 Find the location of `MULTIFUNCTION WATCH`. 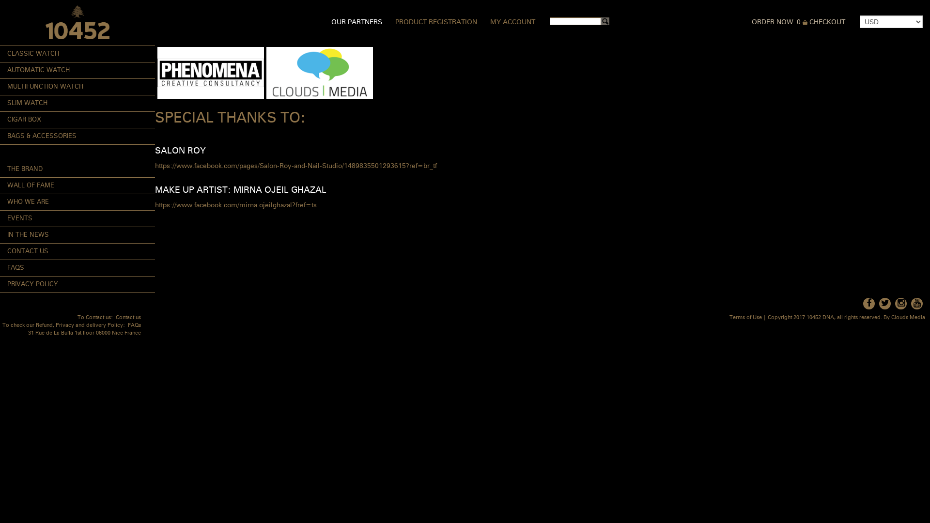

MULTIFUNCTION WATCH is located at coordinates (77, 87).